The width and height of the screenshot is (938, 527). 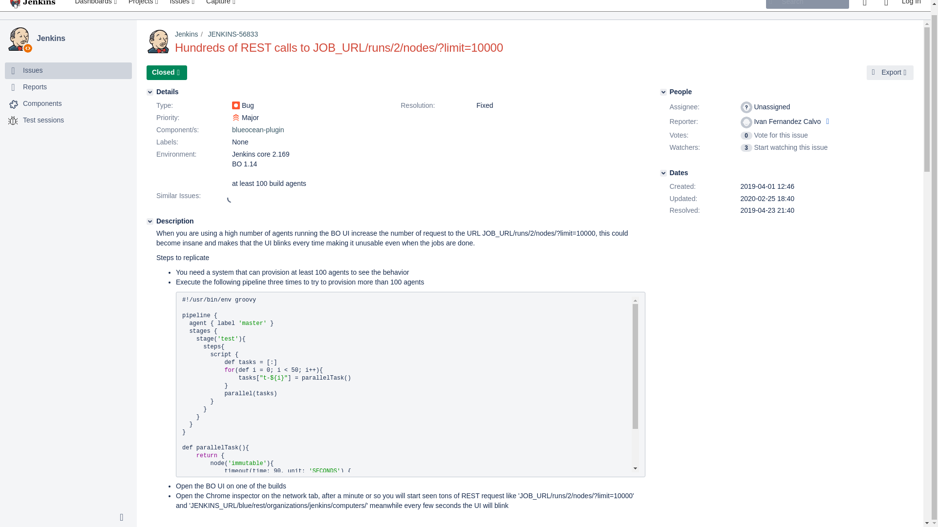 I want to click on Capture, so click(x=222, y=5).